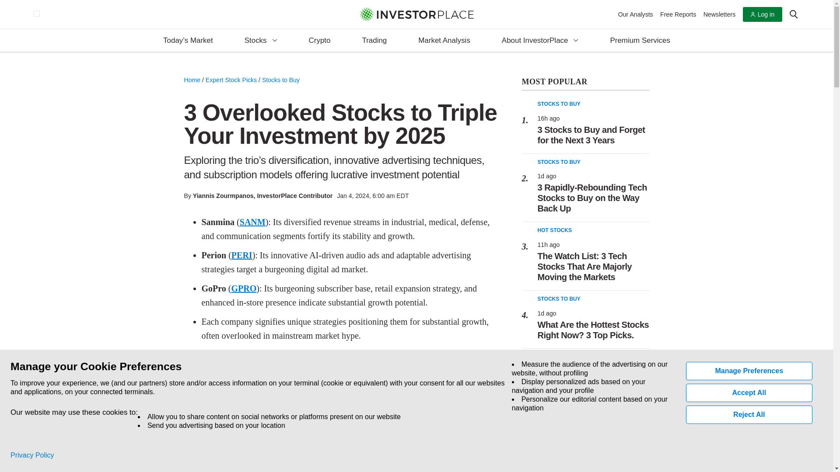 The image size is (840, 472). What do you see at coordinates (223, 195) in the screenshot?
I see `View profile of Yiannis Zourmpanos` at bounding box center [223, 195].